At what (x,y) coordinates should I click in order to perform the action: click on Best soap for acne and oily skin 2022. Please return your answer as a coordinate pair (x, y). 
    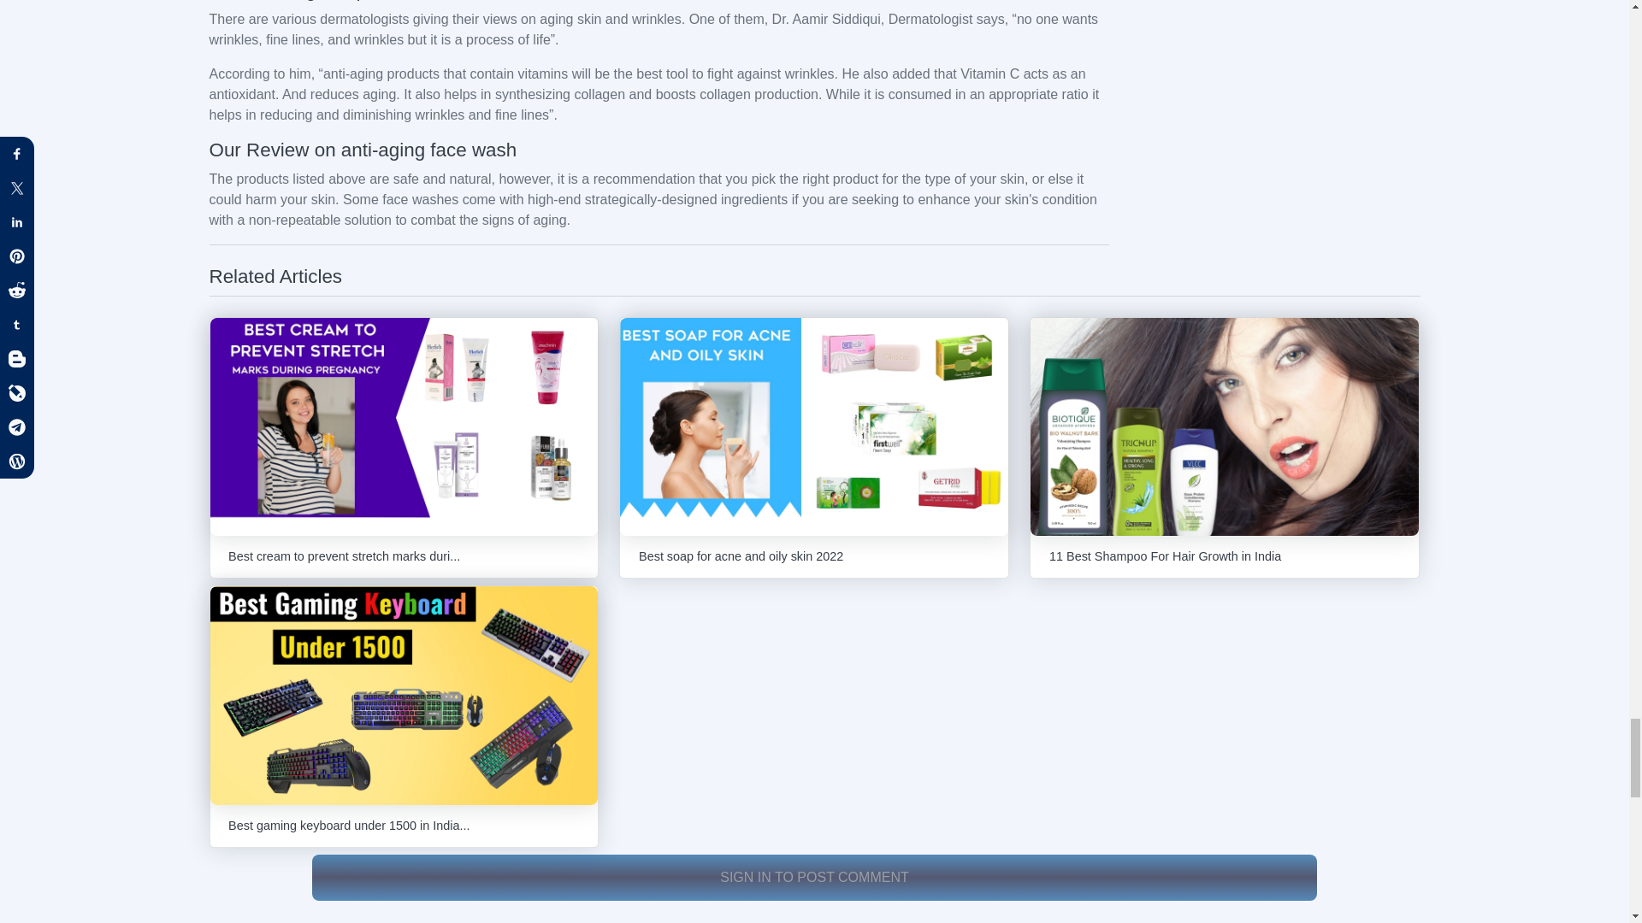
    Looking at the image, I should click on (814, 448).